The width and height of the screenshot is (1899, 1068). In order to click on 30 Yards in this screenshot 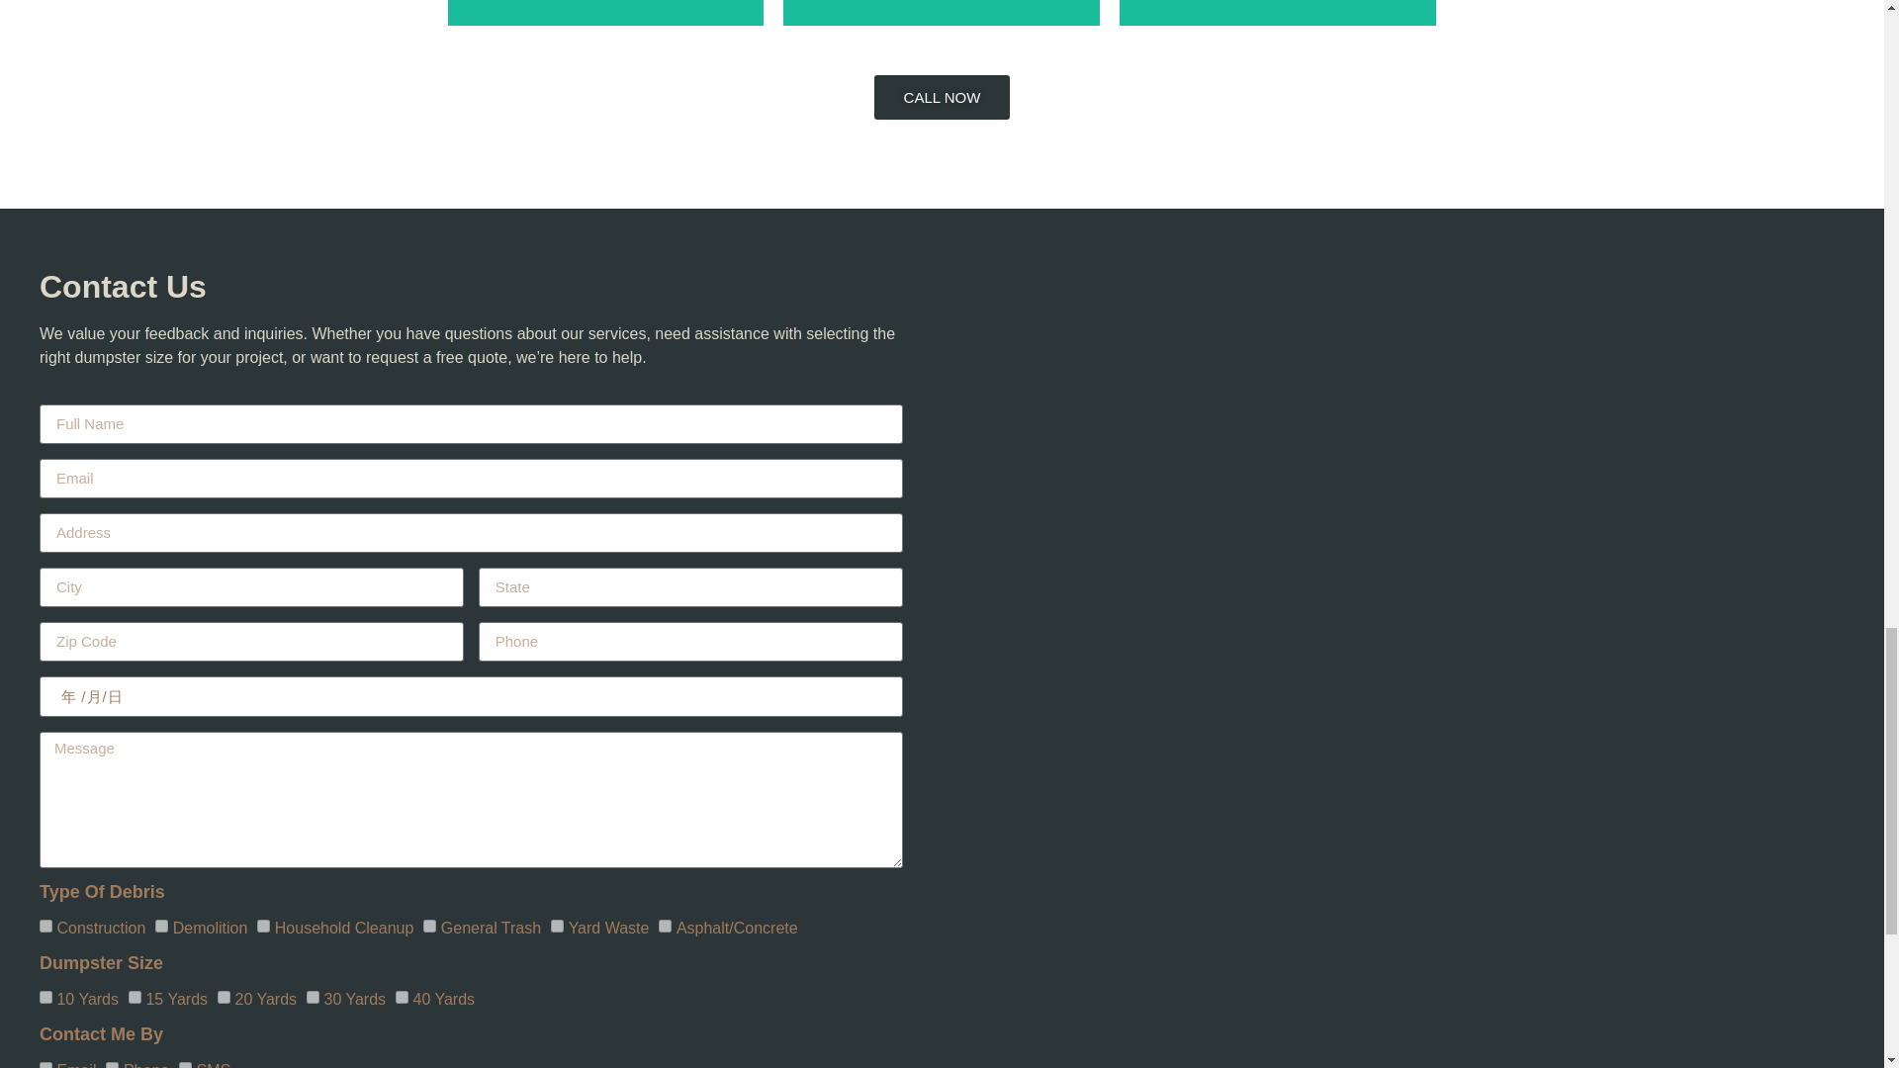, I will do `click(313, 997)`.